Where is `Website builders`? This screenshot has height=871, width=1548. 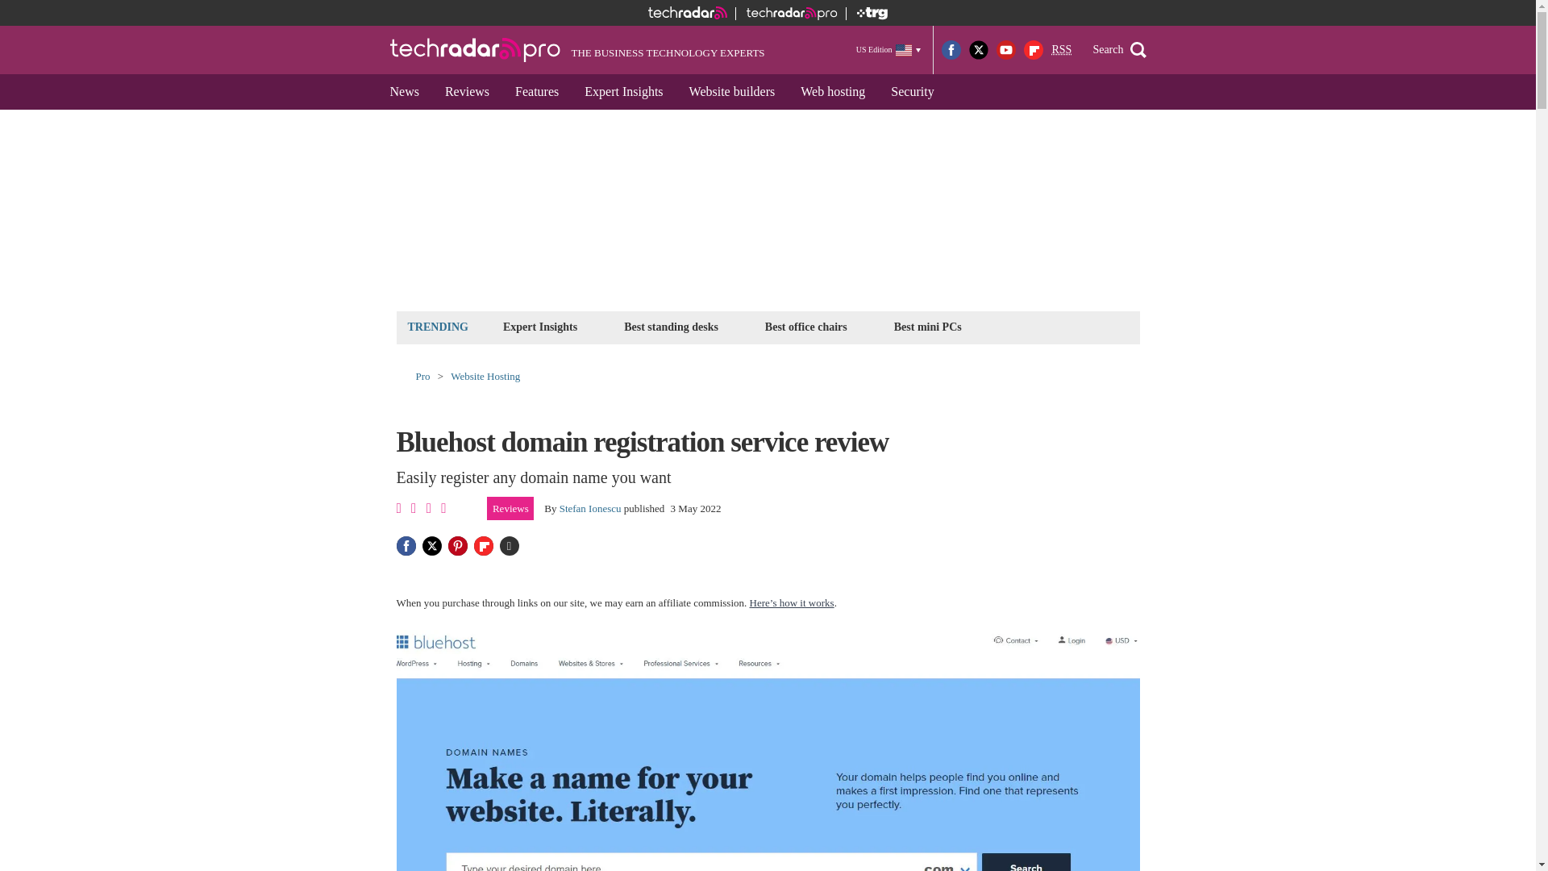
Website builders is located at coordinates (732, 92).